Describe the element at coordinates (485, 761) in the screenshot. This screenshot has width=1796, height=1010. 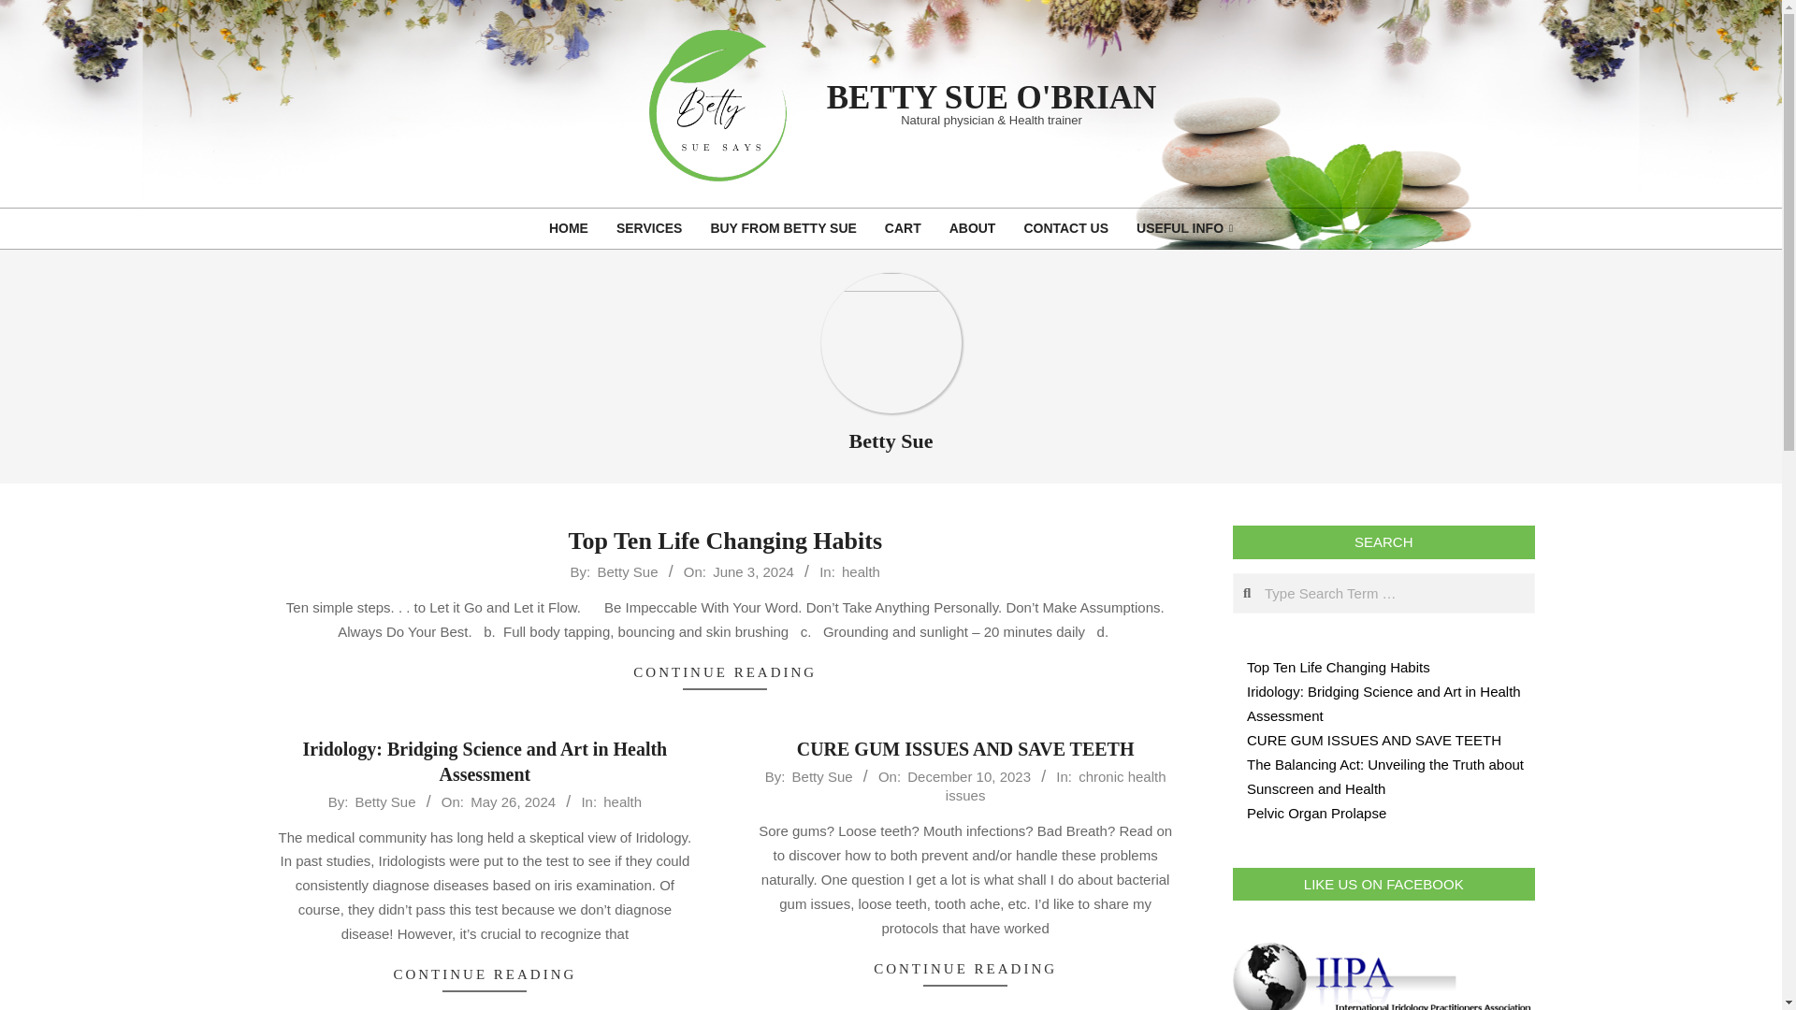
I see `Iridology: Bridging Science and Art in Health Assessment` at that location.